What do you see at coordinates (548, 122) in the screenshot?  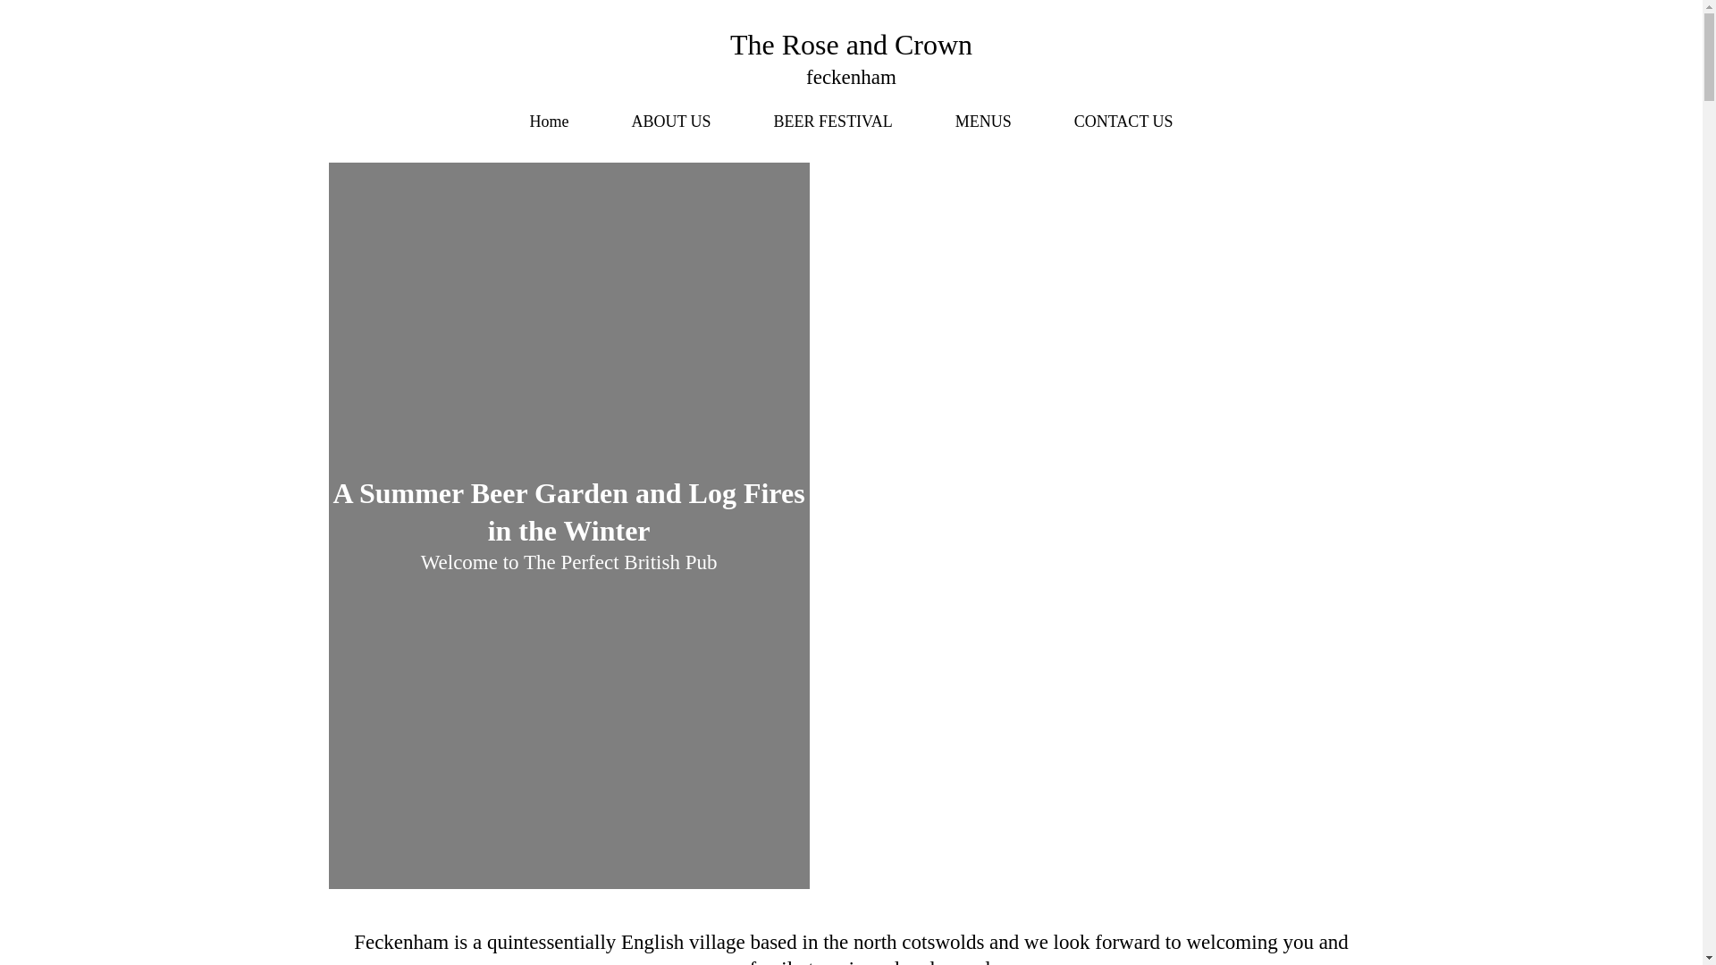 I see `Home` at bounding box center [548, 122].